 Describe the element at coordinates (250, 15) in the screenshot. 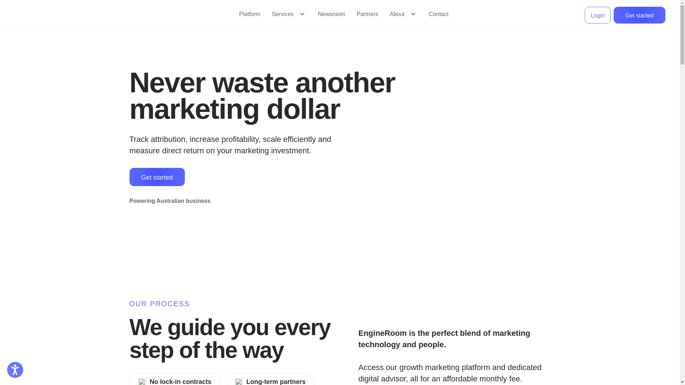

I see `Platform` at that location.